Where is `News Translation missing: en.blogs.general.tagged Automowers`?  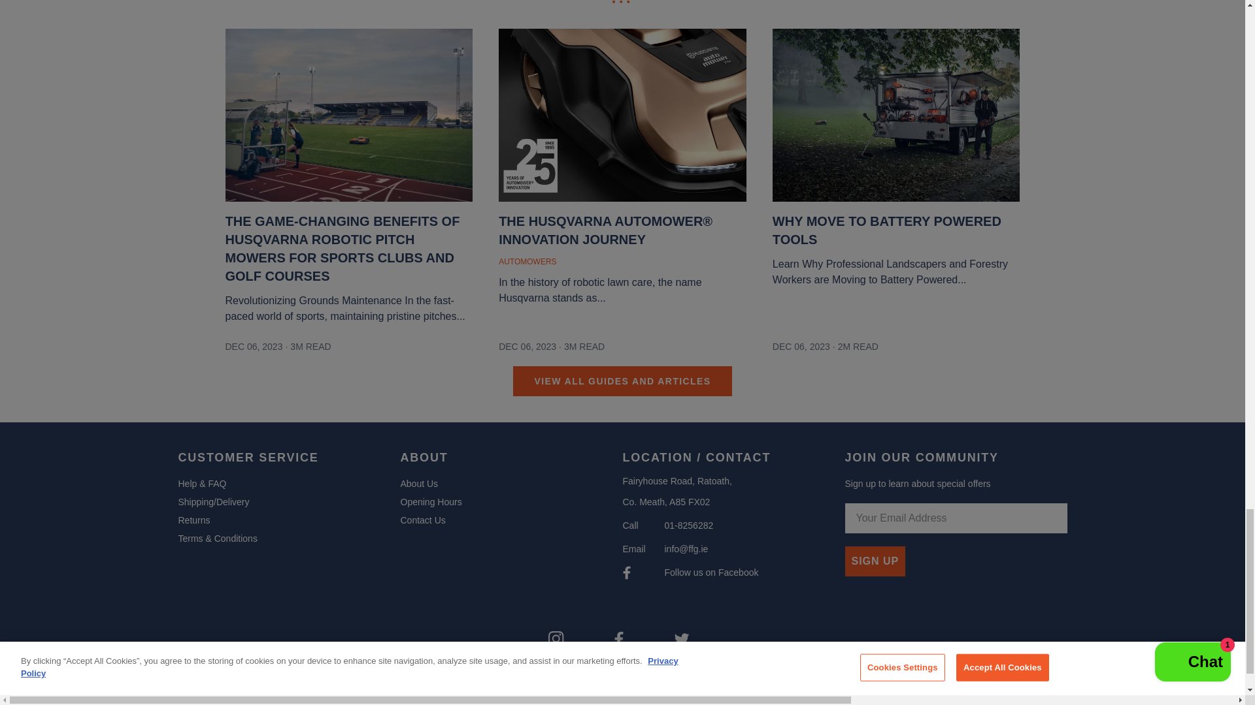
News Translation missing: en.blogs.general.tagged Automowers is located at coordinates (528, 262).